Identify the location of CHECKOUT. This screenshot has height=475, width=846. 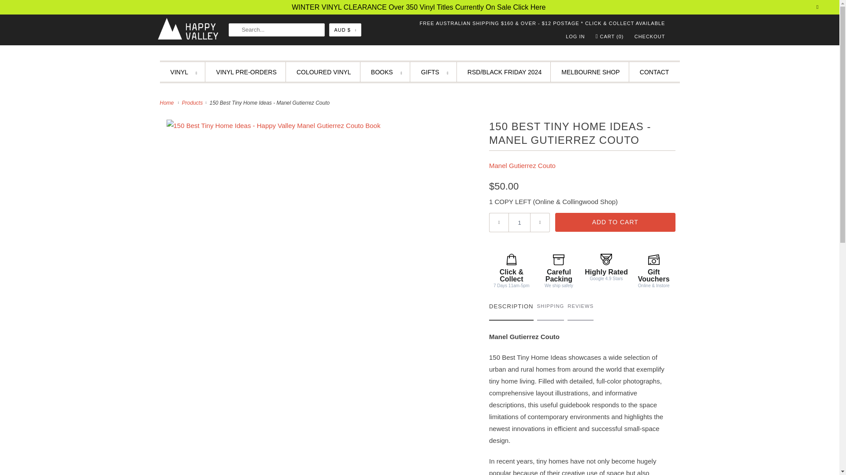
(649, 37).